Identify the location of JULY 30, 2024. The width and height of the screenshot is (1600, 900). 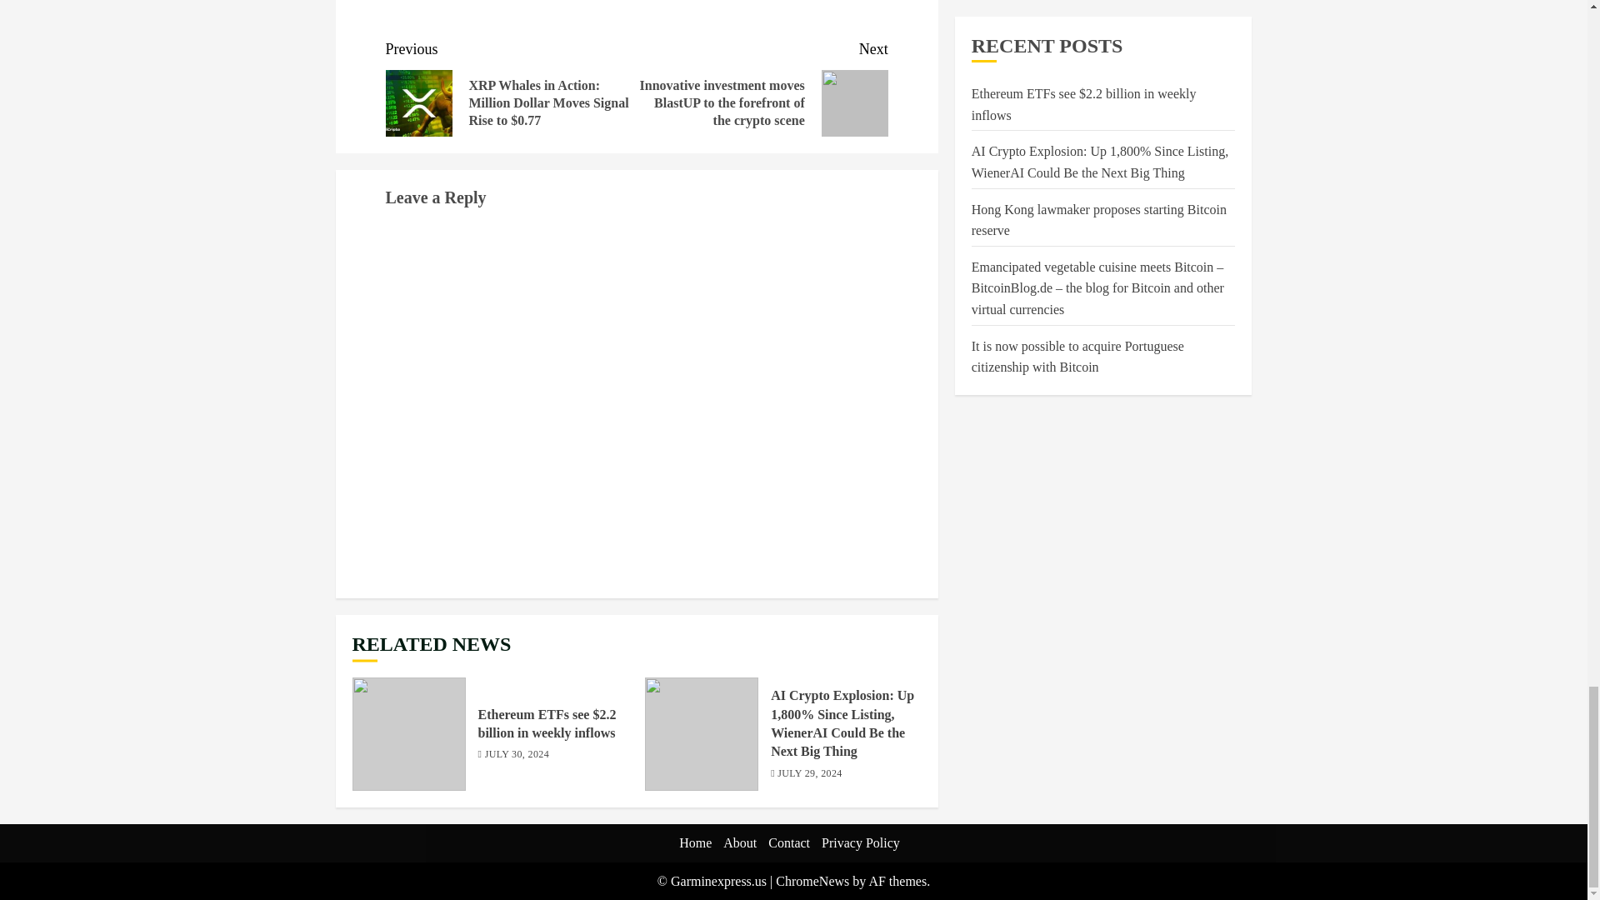
(517, 755).